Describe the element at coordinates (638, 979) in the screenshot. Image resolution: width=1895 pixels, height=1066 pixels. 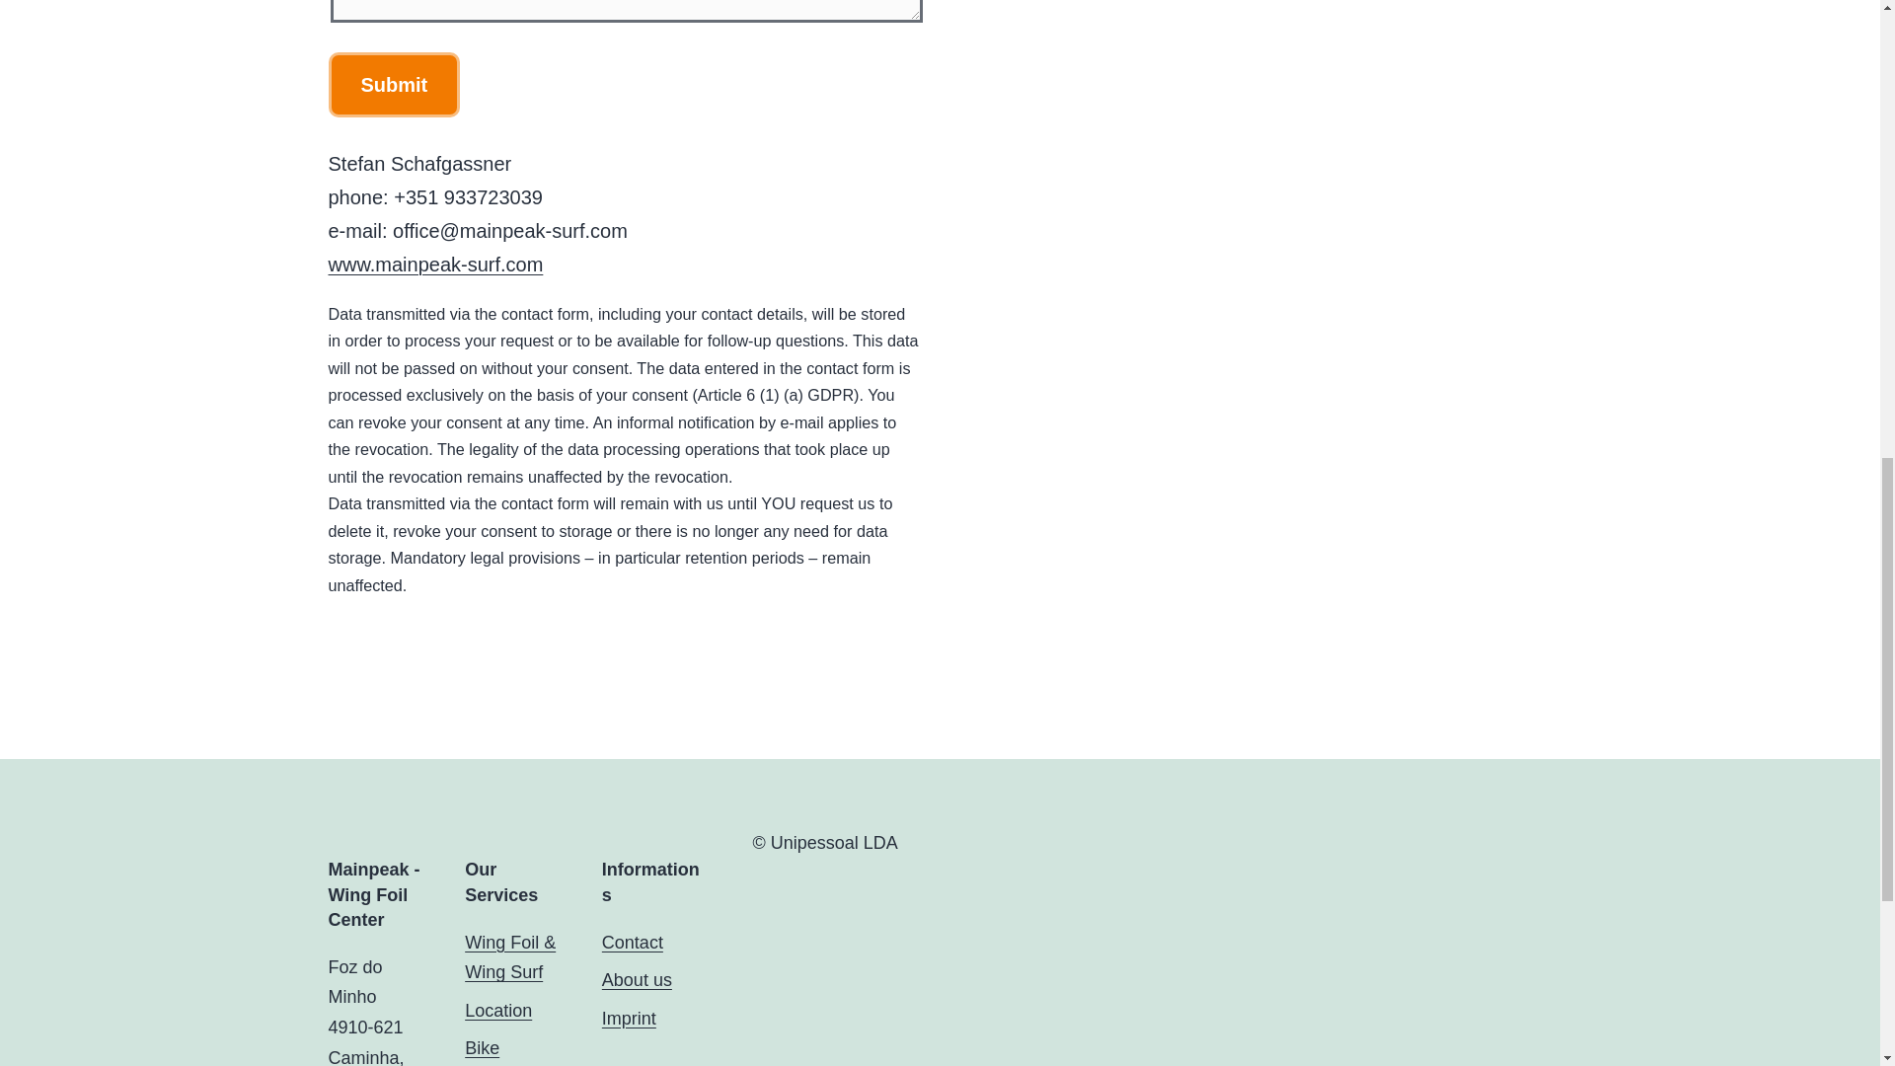
I see `About us` at that location.